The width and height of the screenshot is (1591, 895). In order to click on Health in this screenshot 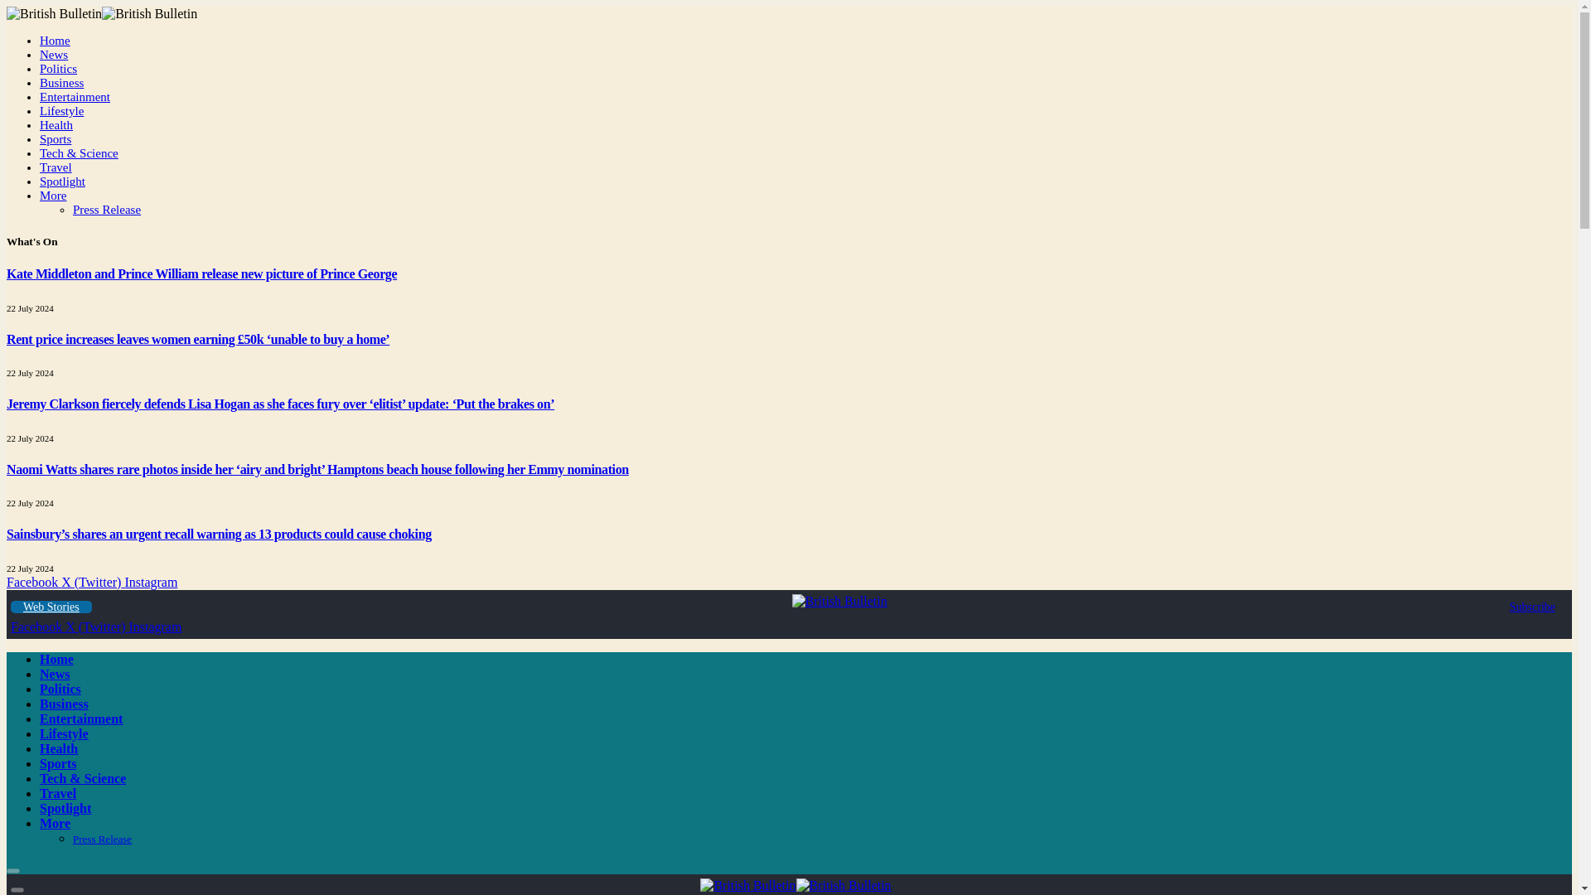, I will do `click(56, 124)`.